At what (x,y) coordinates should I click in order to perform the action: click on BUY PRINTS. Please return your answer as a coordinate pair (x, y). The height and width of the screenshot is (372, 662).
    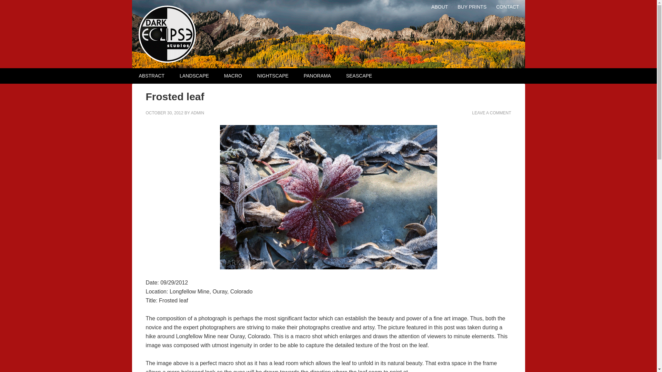
    Looking at the image, I should click on (472, 6).